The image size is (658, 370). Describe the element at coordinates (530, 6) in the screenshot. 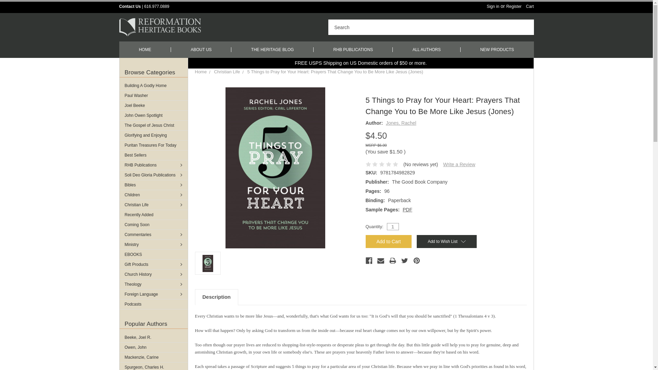

I see `Cart` at that location.